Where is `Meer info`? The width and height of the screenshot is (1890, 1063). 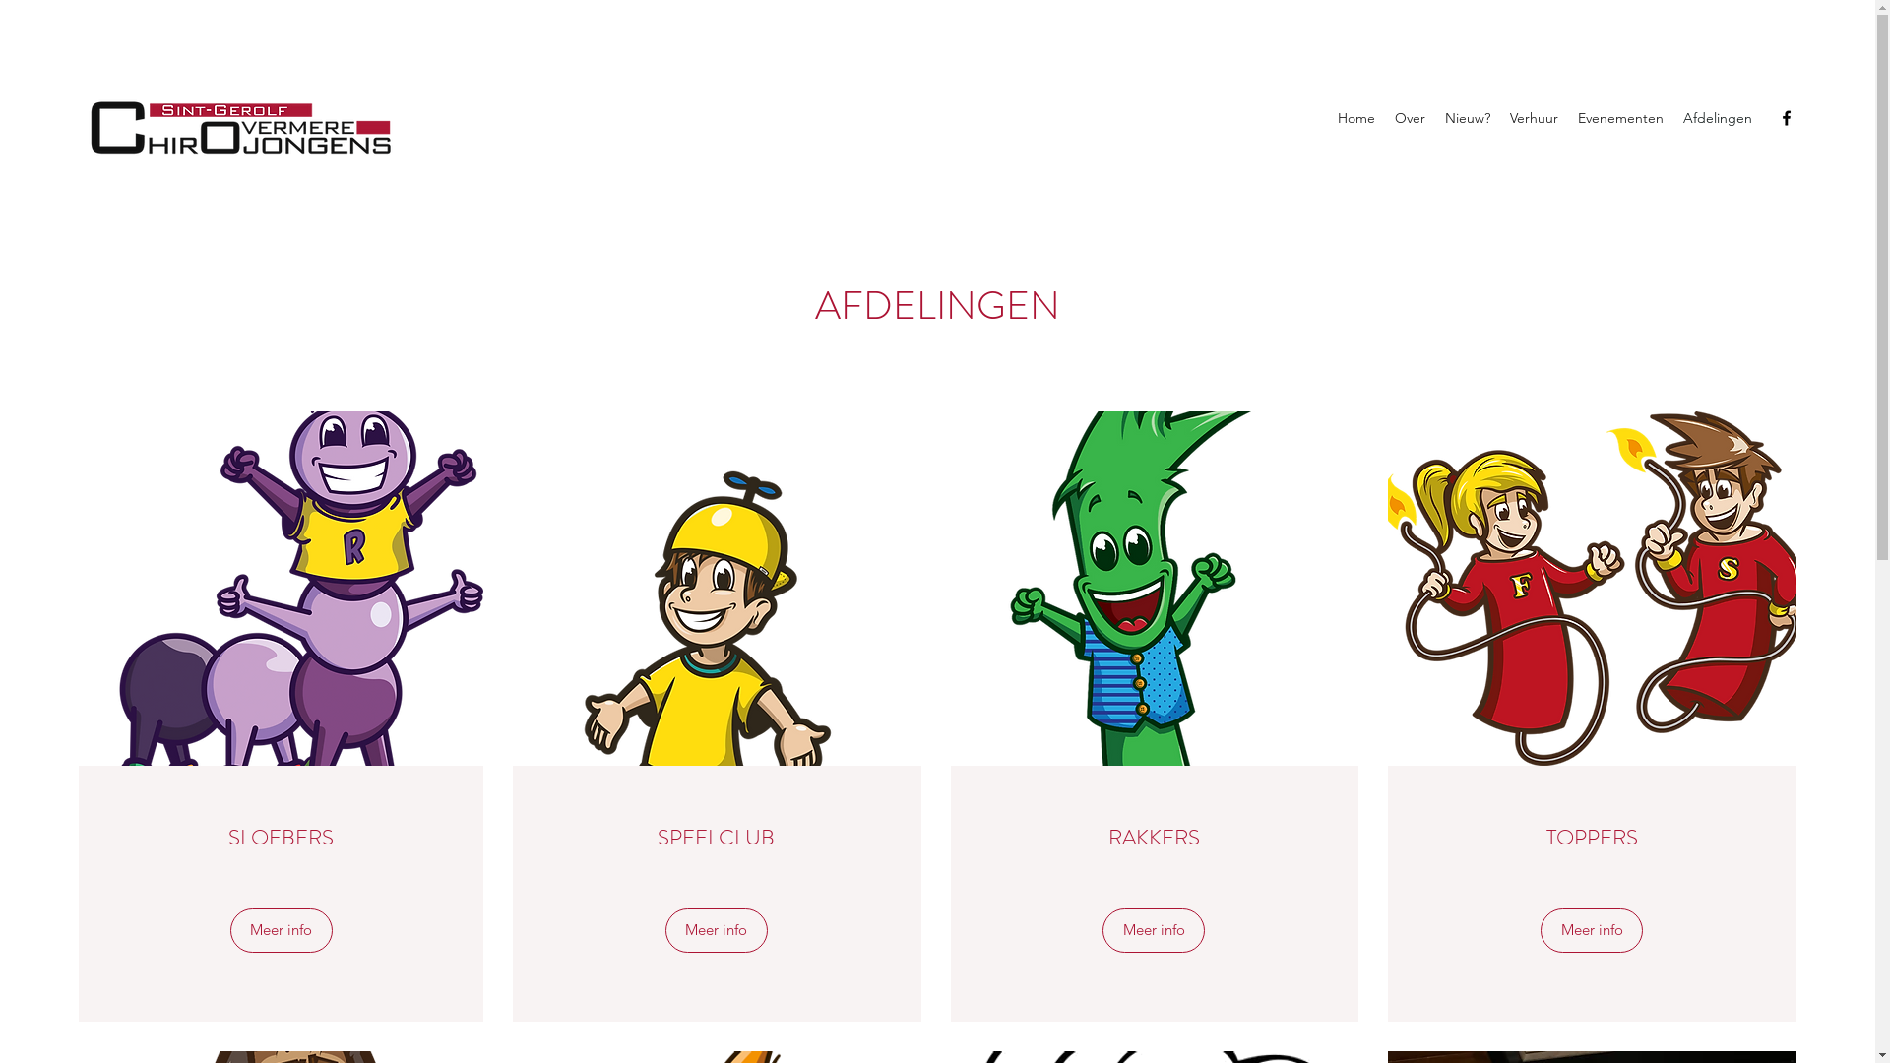
Meer info is located at coordinates (282, 931).